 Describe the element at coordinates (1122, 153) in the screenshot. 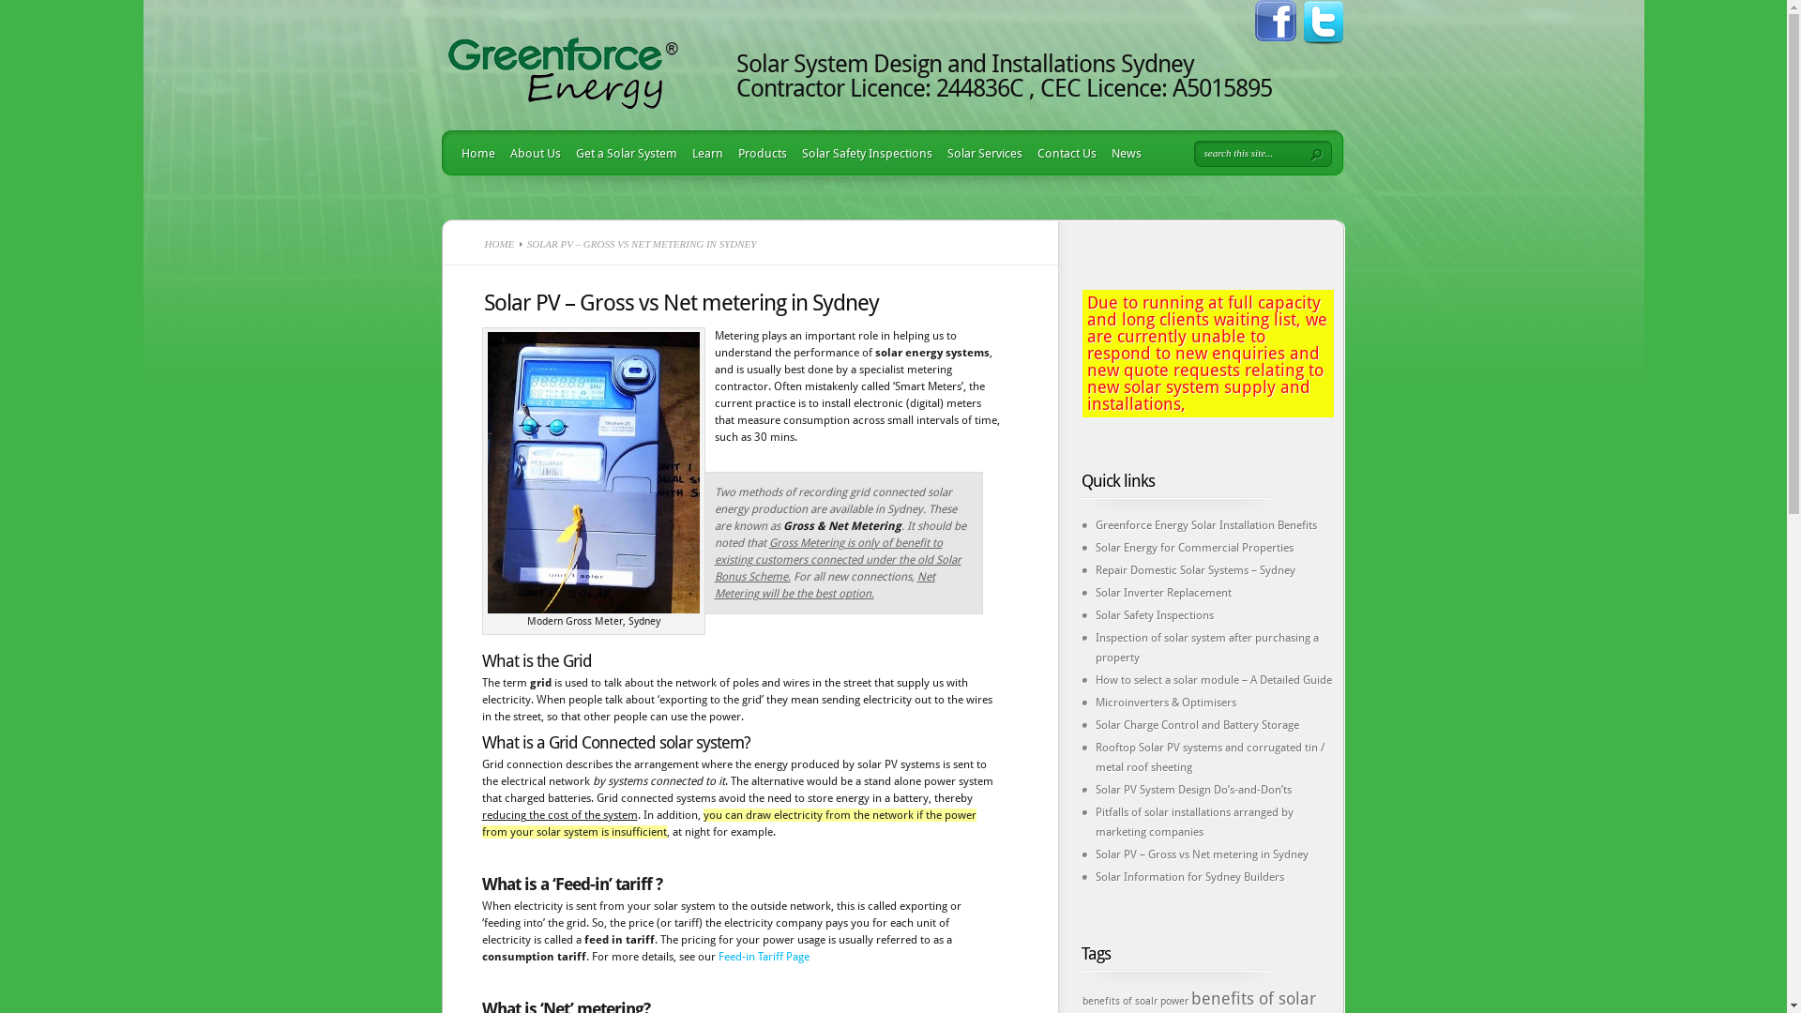

I see `News` at that location.